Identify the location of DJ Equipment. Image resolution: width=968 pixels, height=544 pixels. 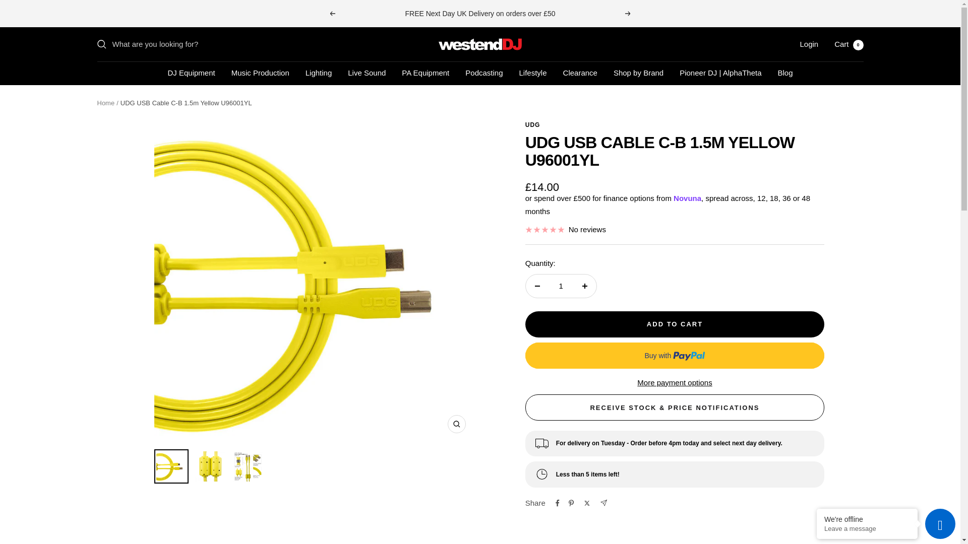
(191, 73).